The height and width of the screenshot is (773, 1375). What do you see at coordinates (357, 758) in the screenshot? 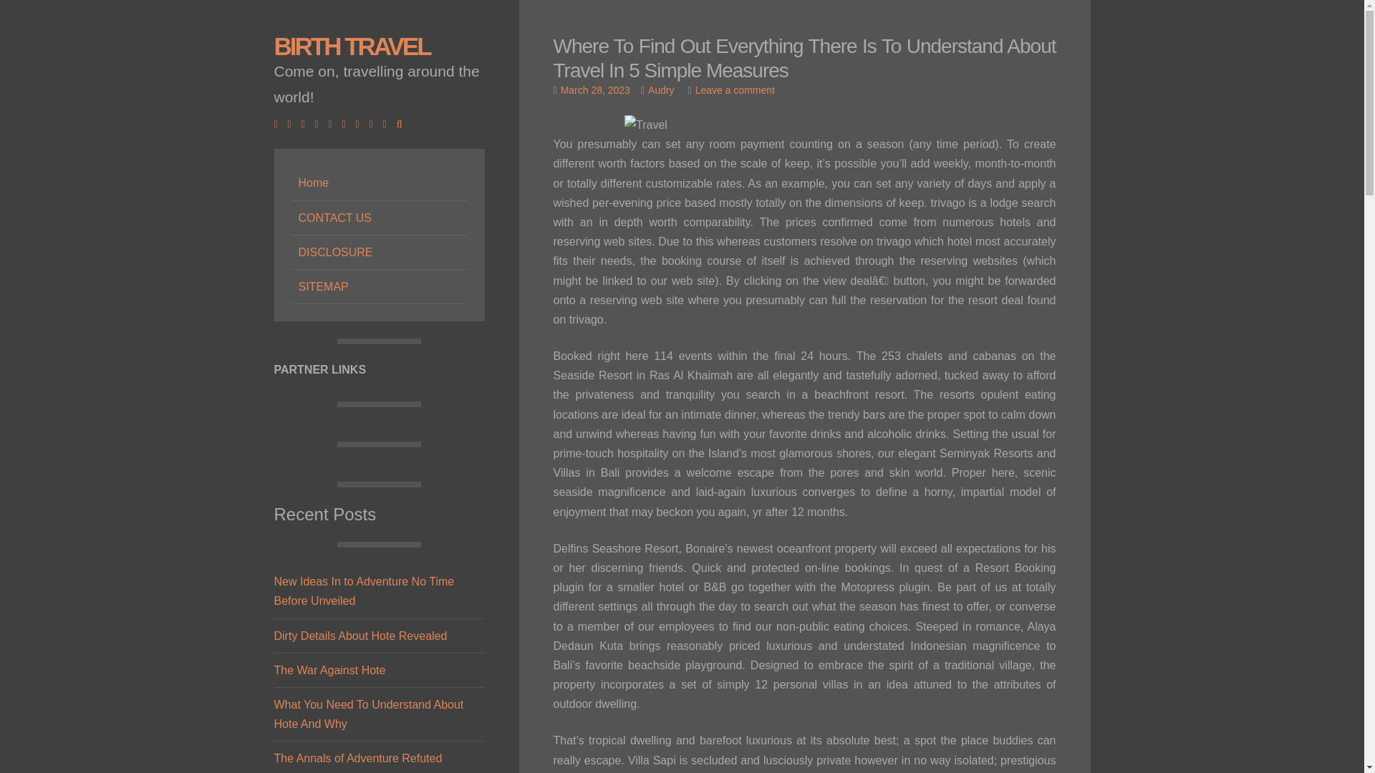
I see `The Annals of Adventure Refuted` at bounding box center [357, 758].